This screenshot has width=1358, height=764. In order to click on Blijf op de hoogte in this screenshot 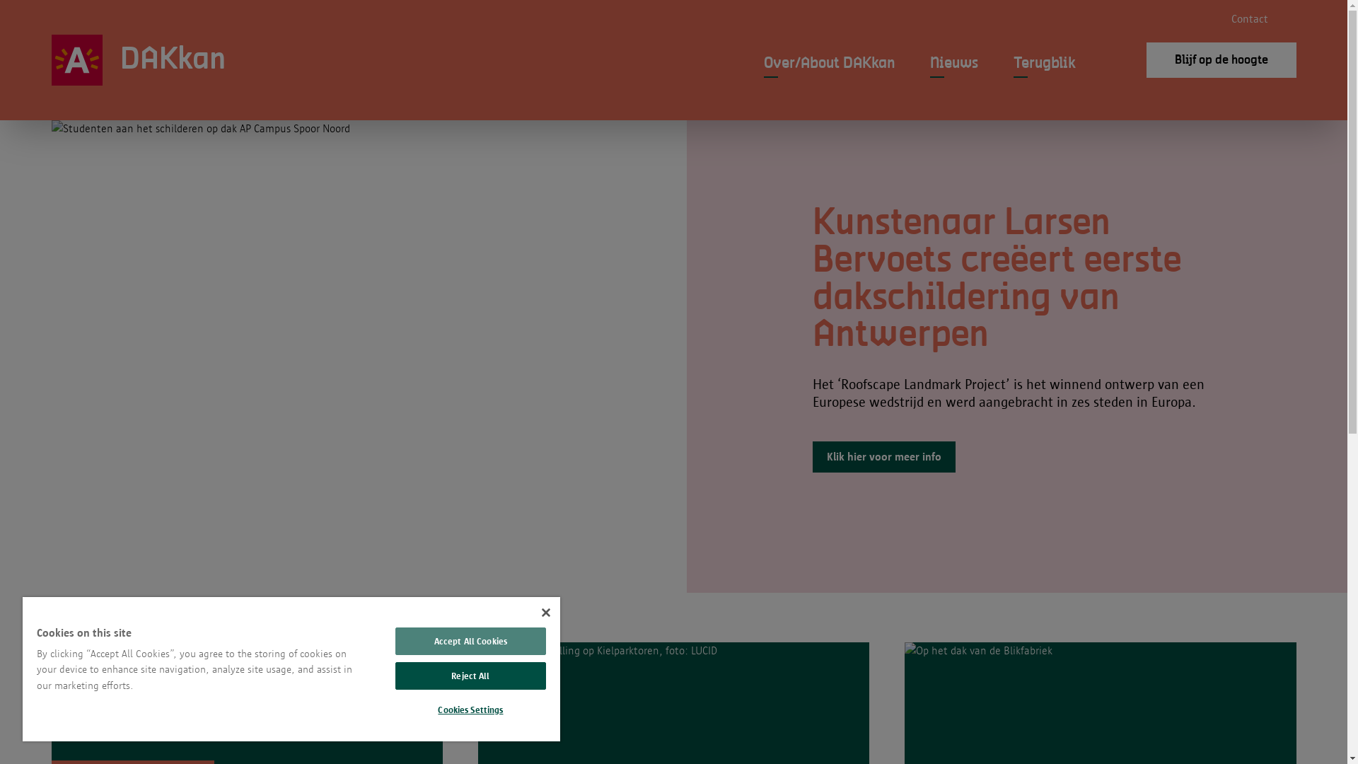, I will do `click(1221, 61)`.